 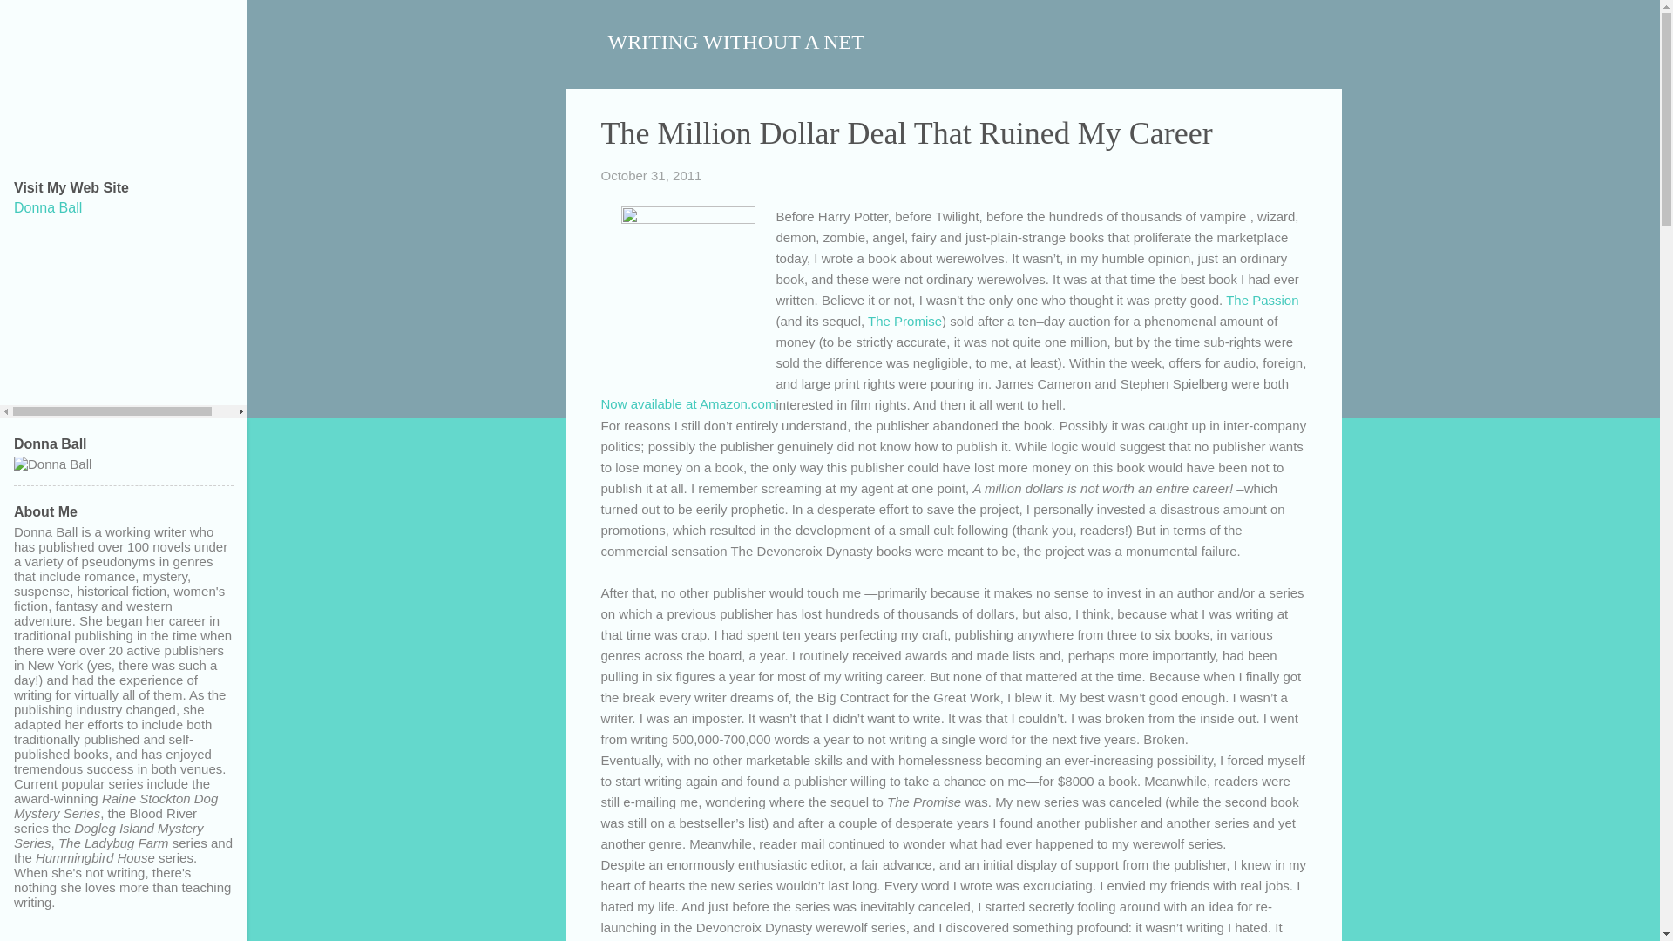 What do you see at coordinates (1262, 300) in the screenshot?
I see `The Passion` at bounding box center [1262, 300].